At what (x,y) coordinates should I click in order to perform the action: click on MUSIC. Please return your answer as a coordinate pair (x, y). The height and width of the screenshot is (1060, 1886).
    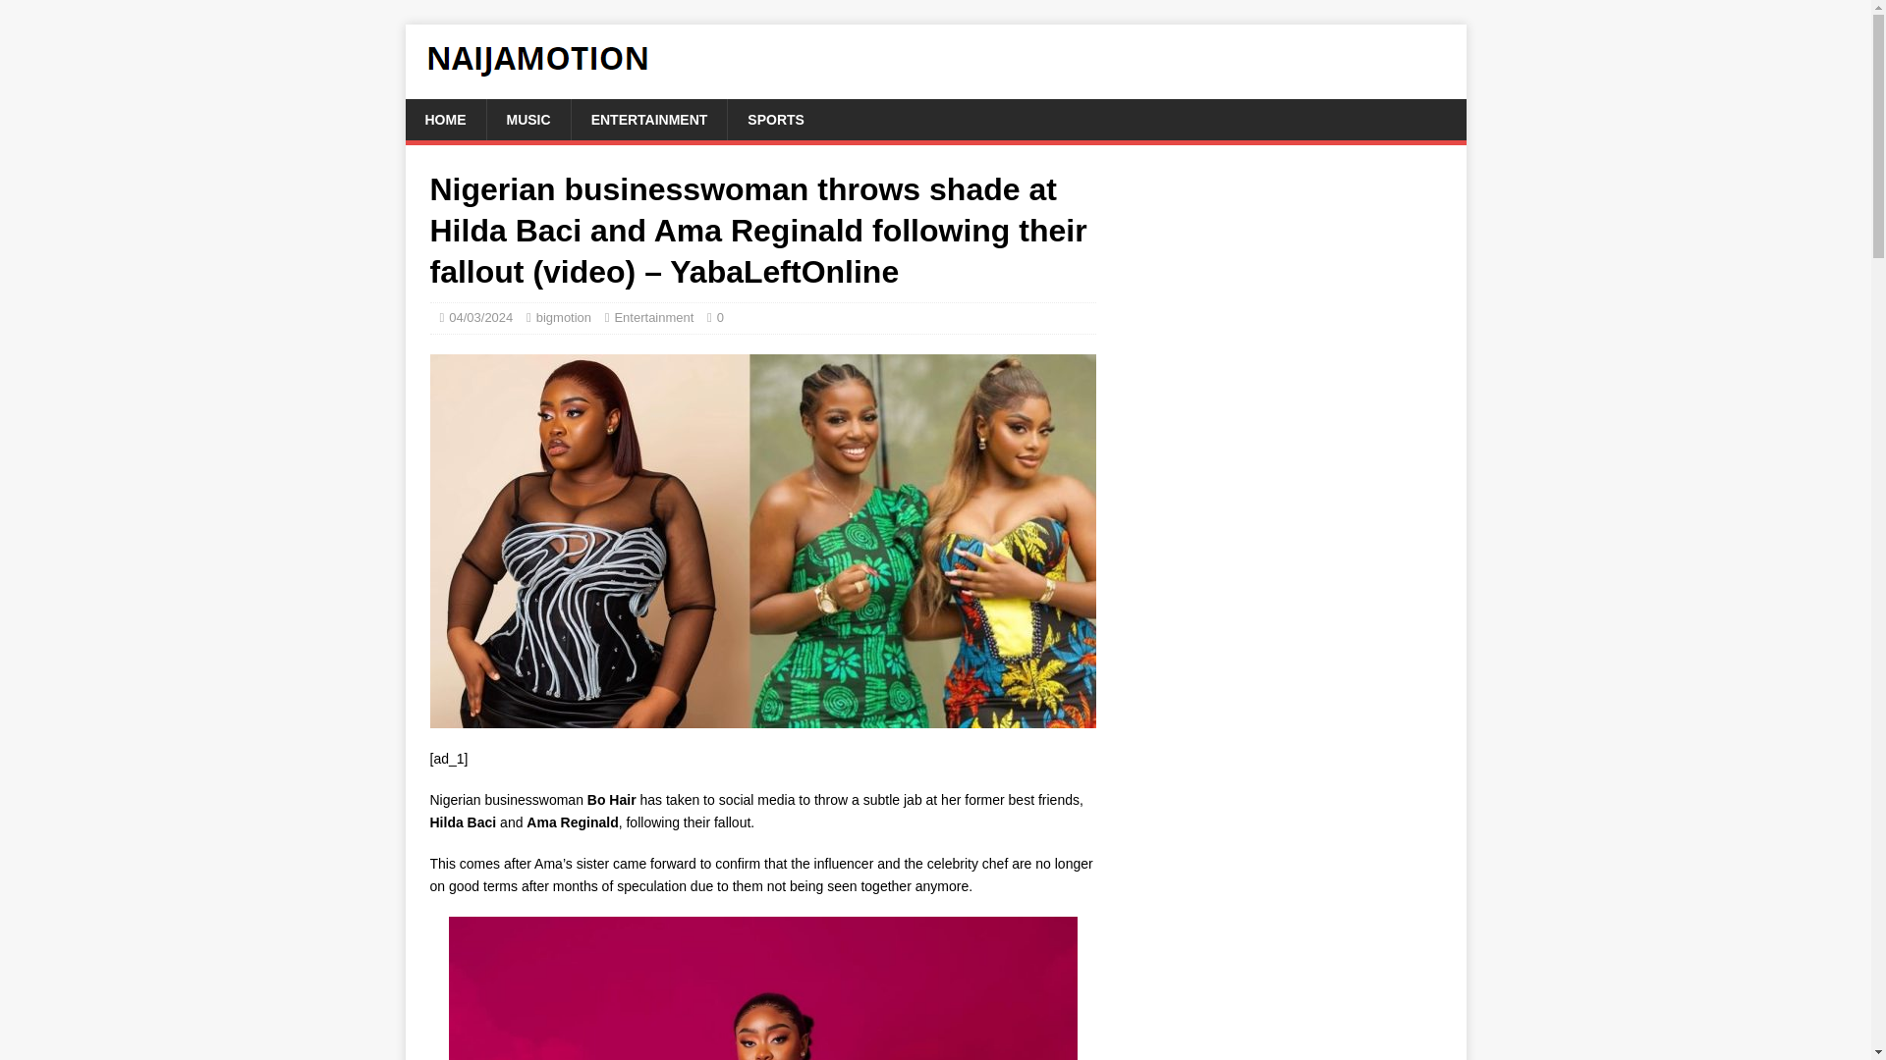
    Looking at the image, I should click on (527, 120).